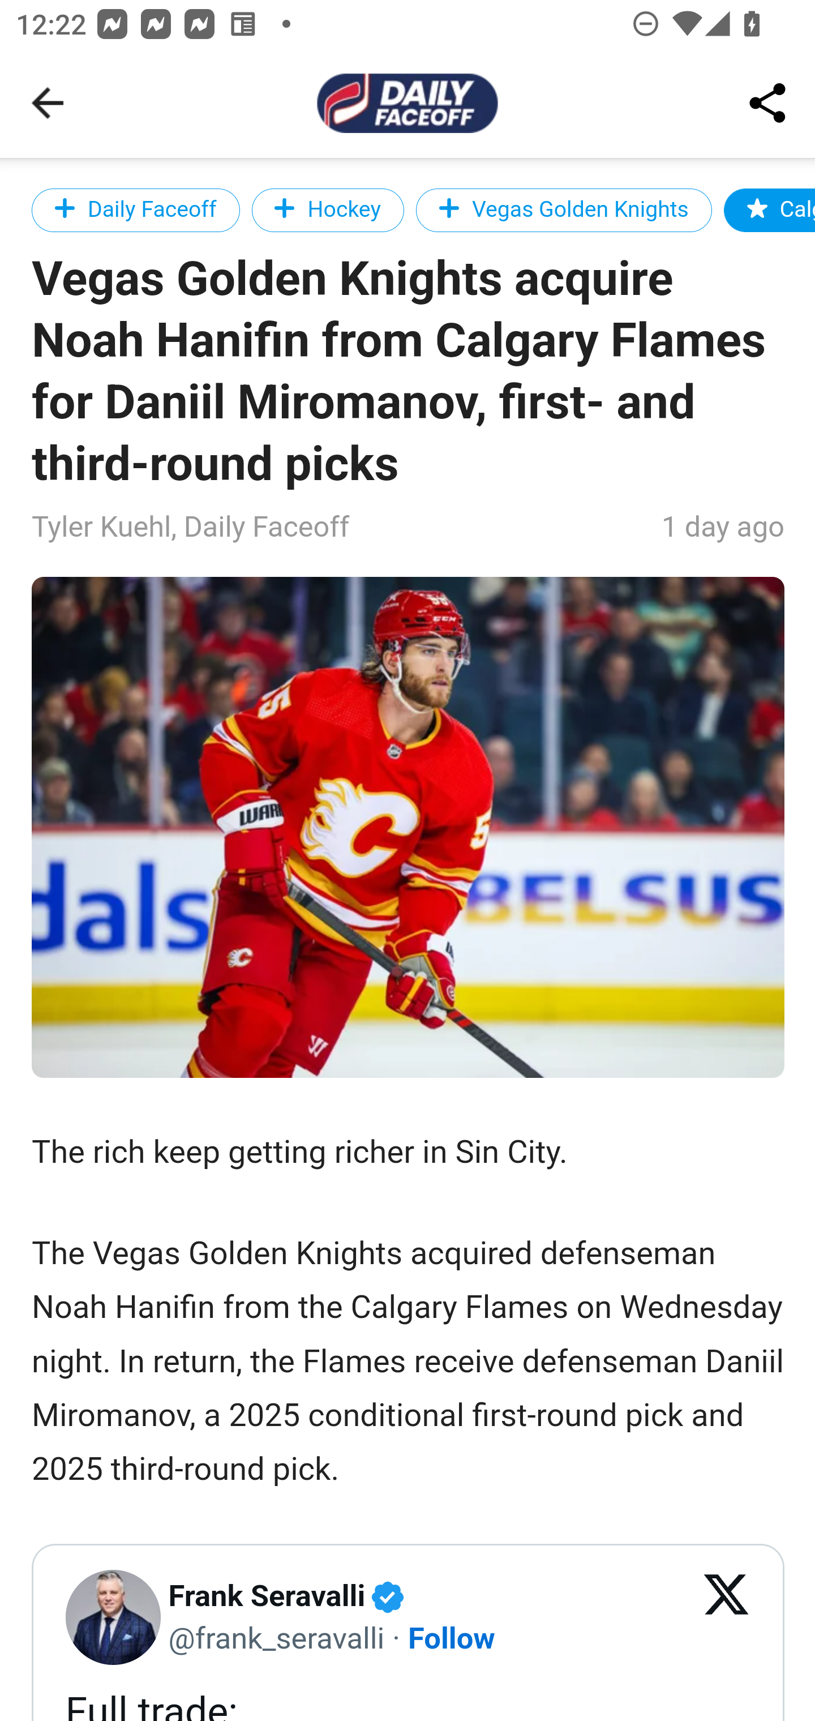 The height and width of the screenshot is (1721, 815). What do you see at coordinates (276, 1636) in the screenshot?
I see `@frank_seravalli` at bounding box center [276, 1636].